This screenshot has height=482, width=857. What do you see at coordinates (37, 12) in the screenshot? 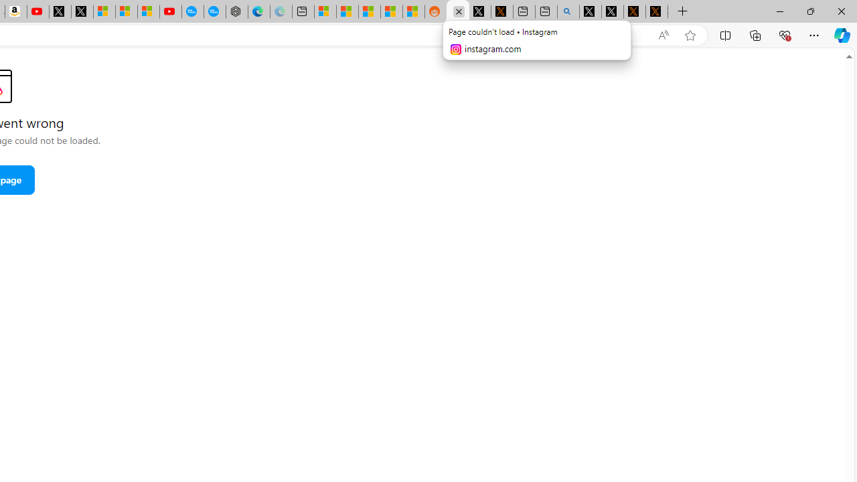
I see `Day 1: Arriving in Yemen (surreal to be here) - YouTube` at bounding box center [37, 12].